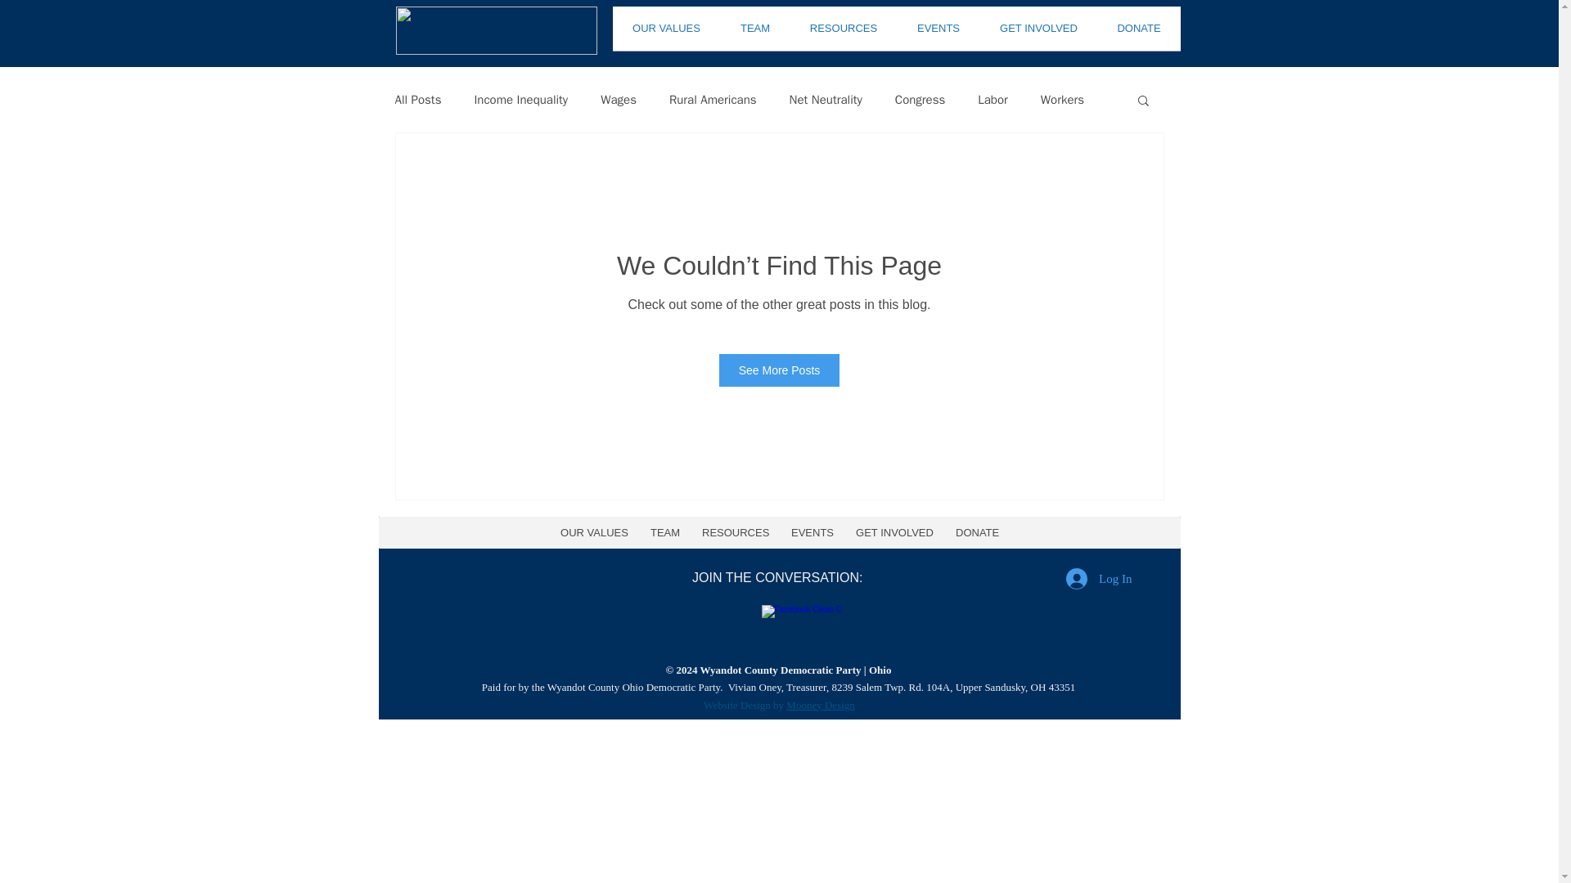 The height and width of the screenshot is (883, 1571). What do you see at coordinates (1062, 99) in the screenshot?
I see `Workers` at bounding box center [1062, 99].